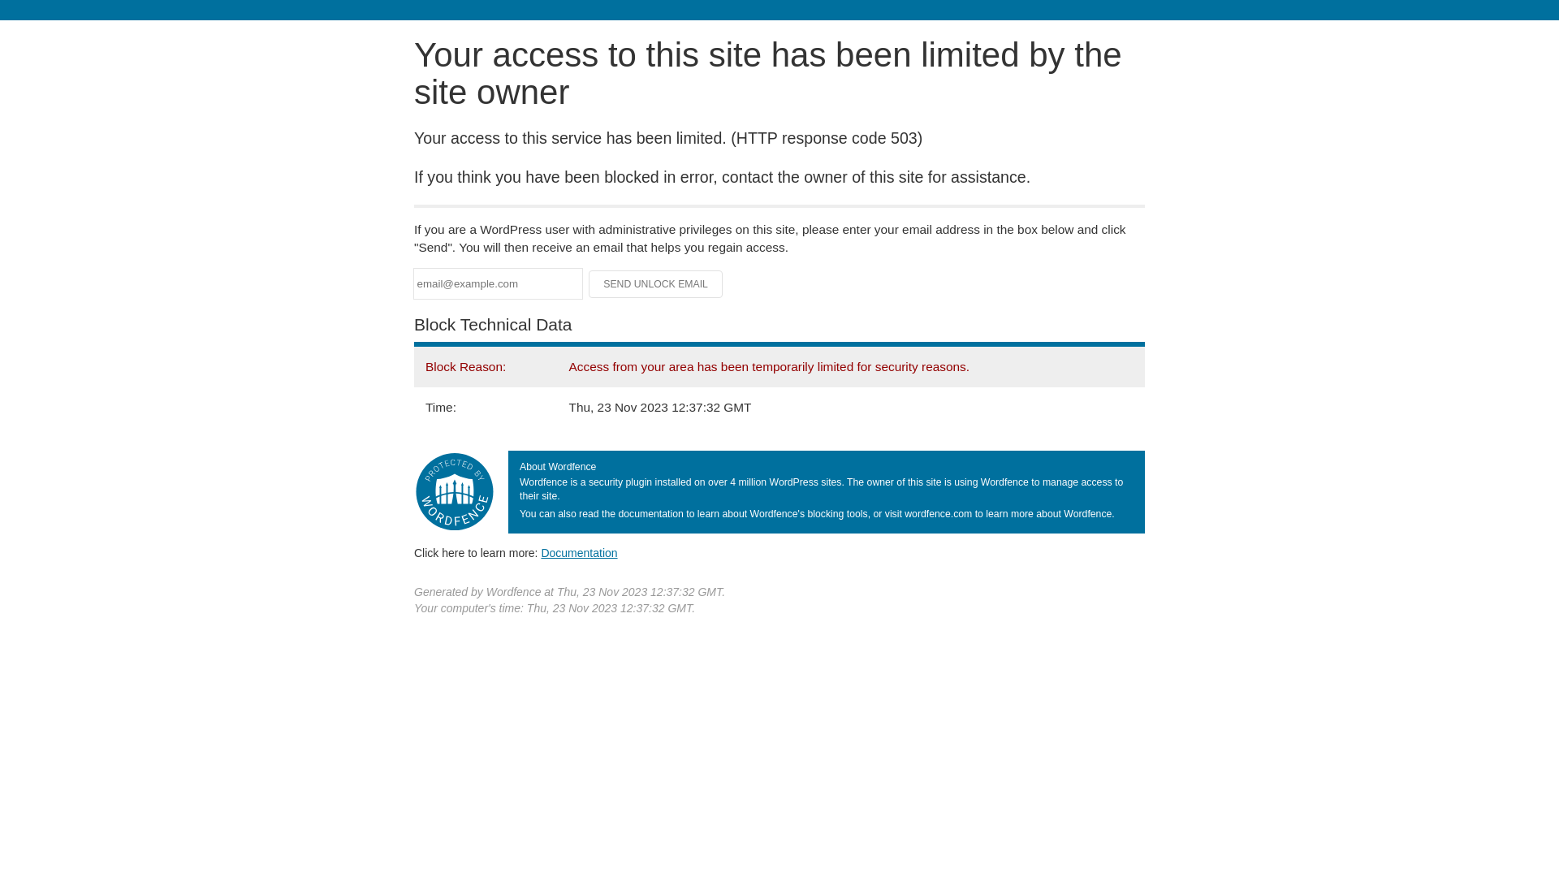 The height and width of the screenshot is (877, 1559). Describe the element at coordinates (656, 284) in the screenshot. I see `Send Unlock Email` at that location.